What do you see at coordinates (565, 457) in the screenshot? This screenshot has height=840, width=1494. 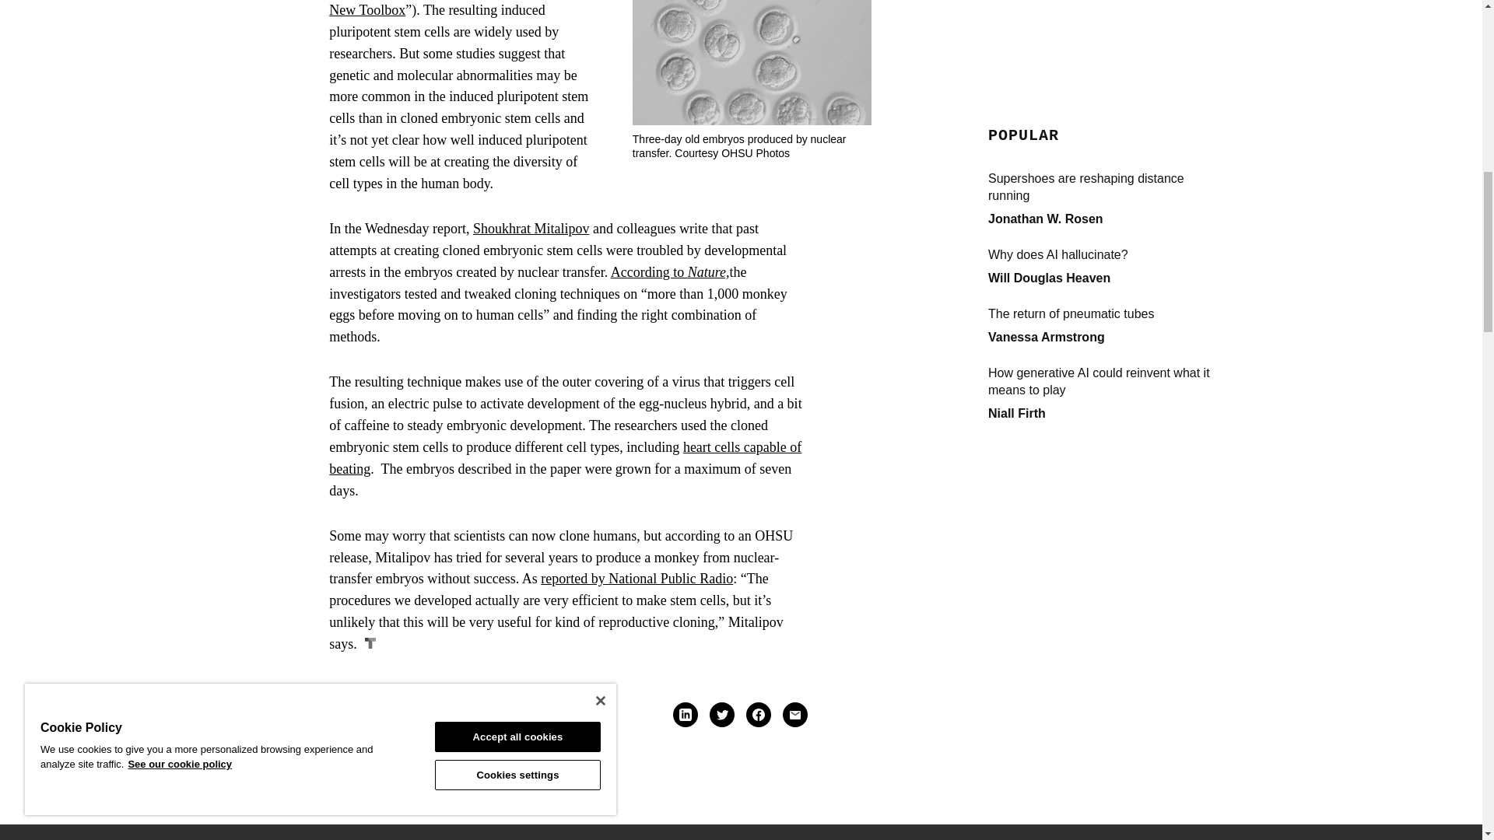 I see `heart cells capable of beating` at bounding box center [565, 457].